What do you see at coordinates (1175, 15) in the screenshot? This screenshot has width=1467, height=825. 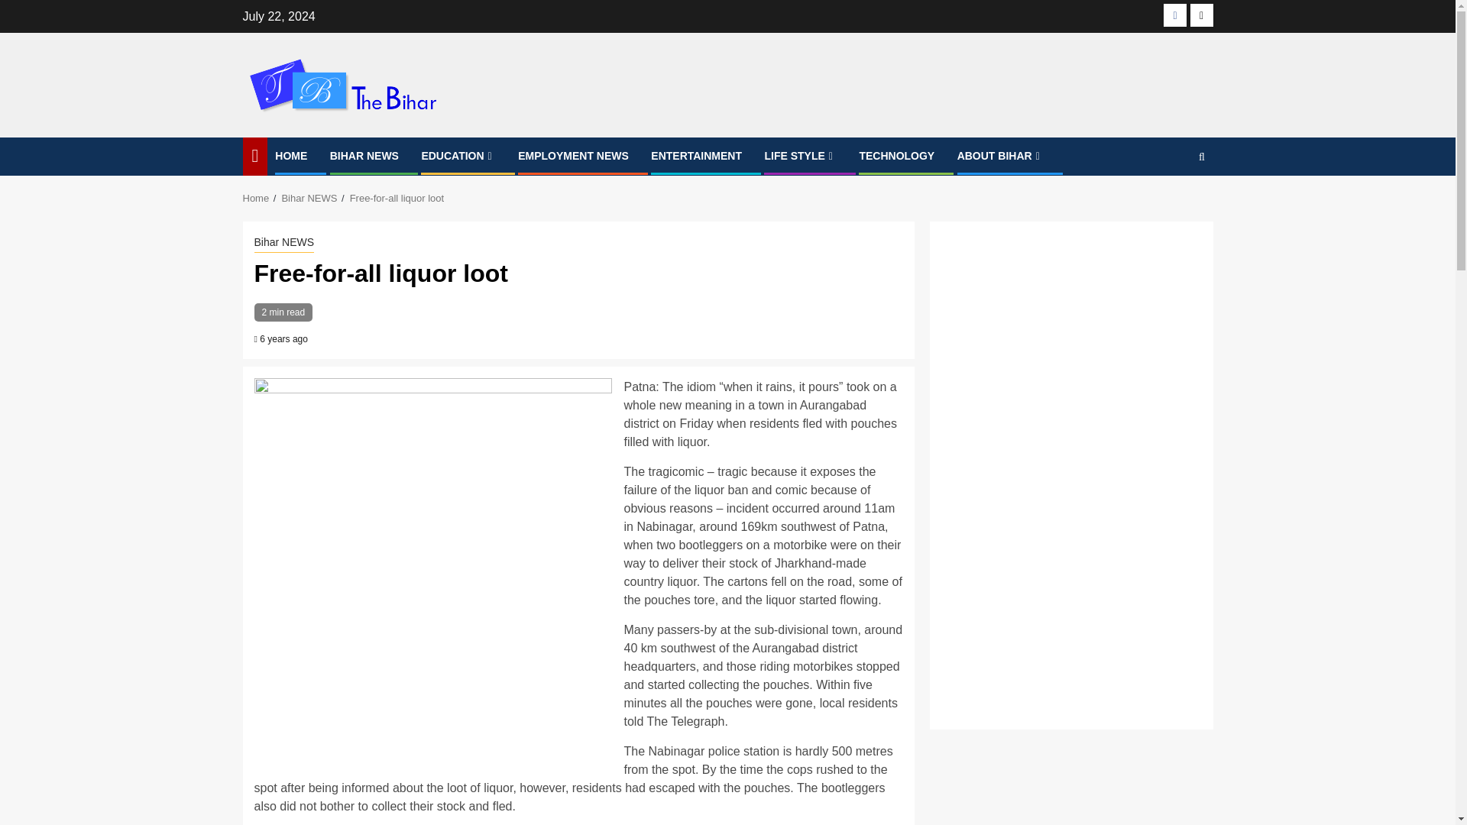 I see `Facebook` at bounding box center [1175, 15].